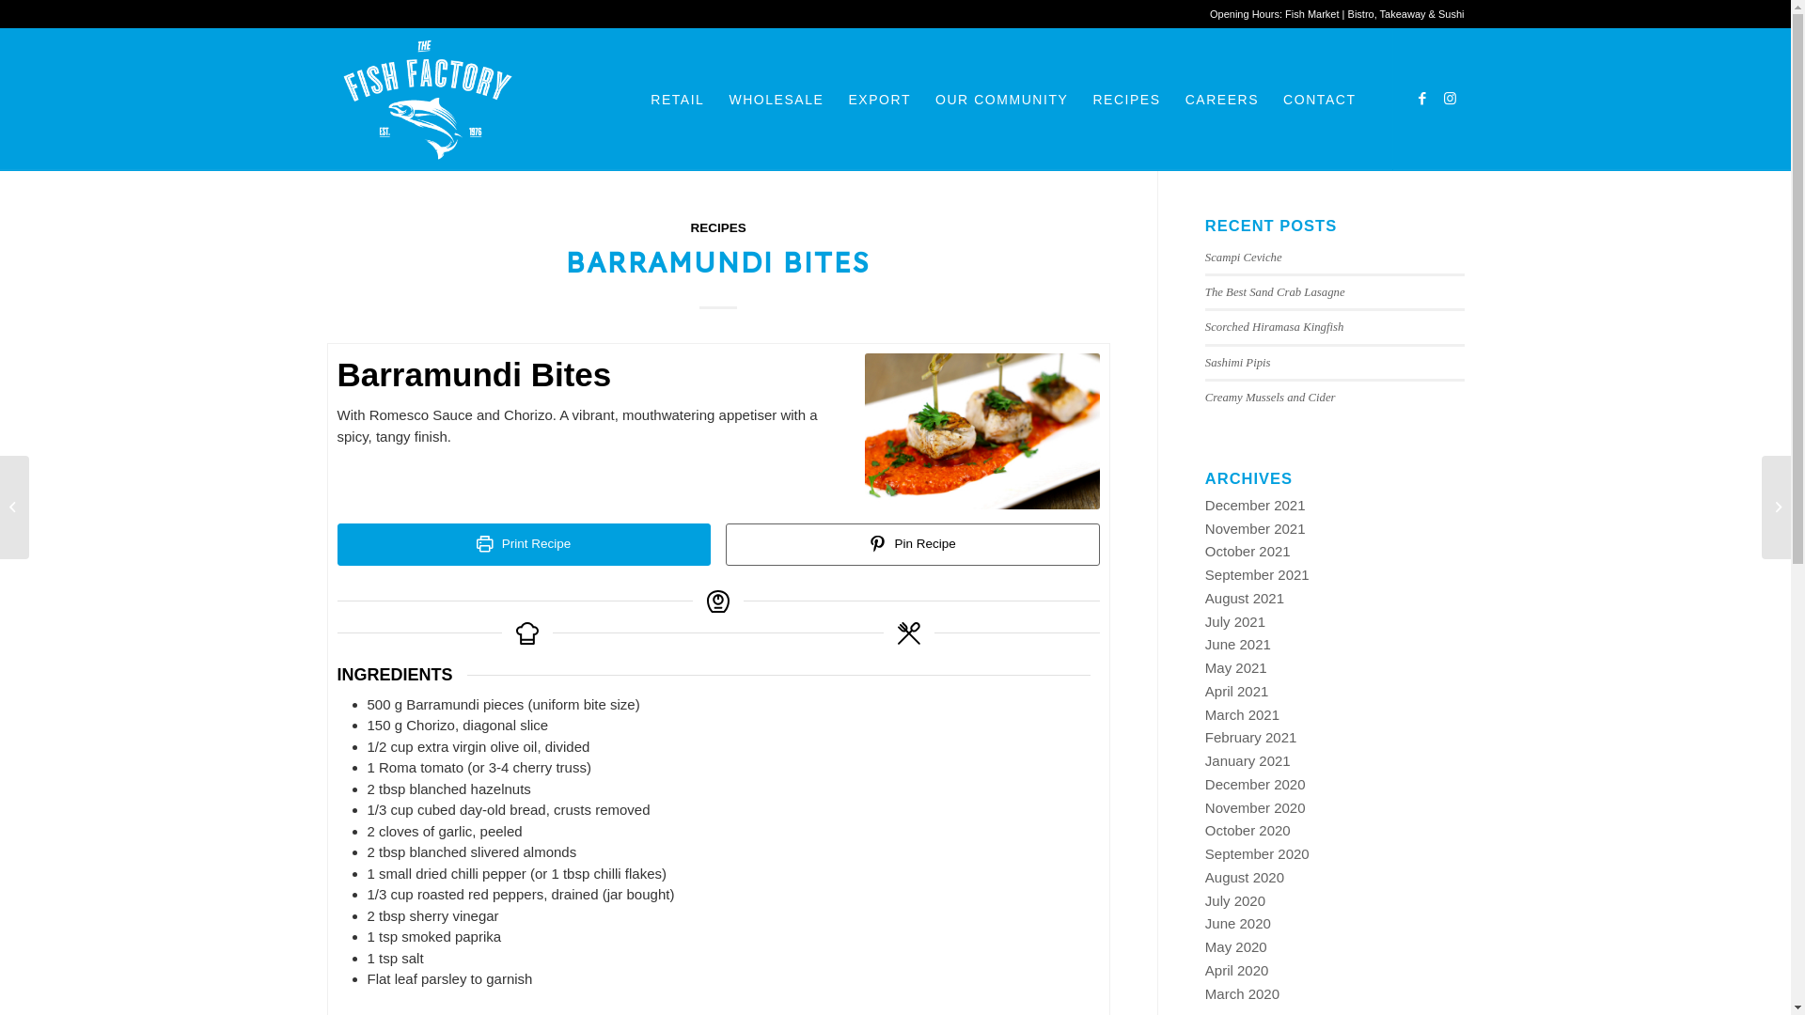  What do you see at coordinates (1002, 100) in the screenshot?
I see `OUR COMMUNITY` at bounding box center [1002, 100].